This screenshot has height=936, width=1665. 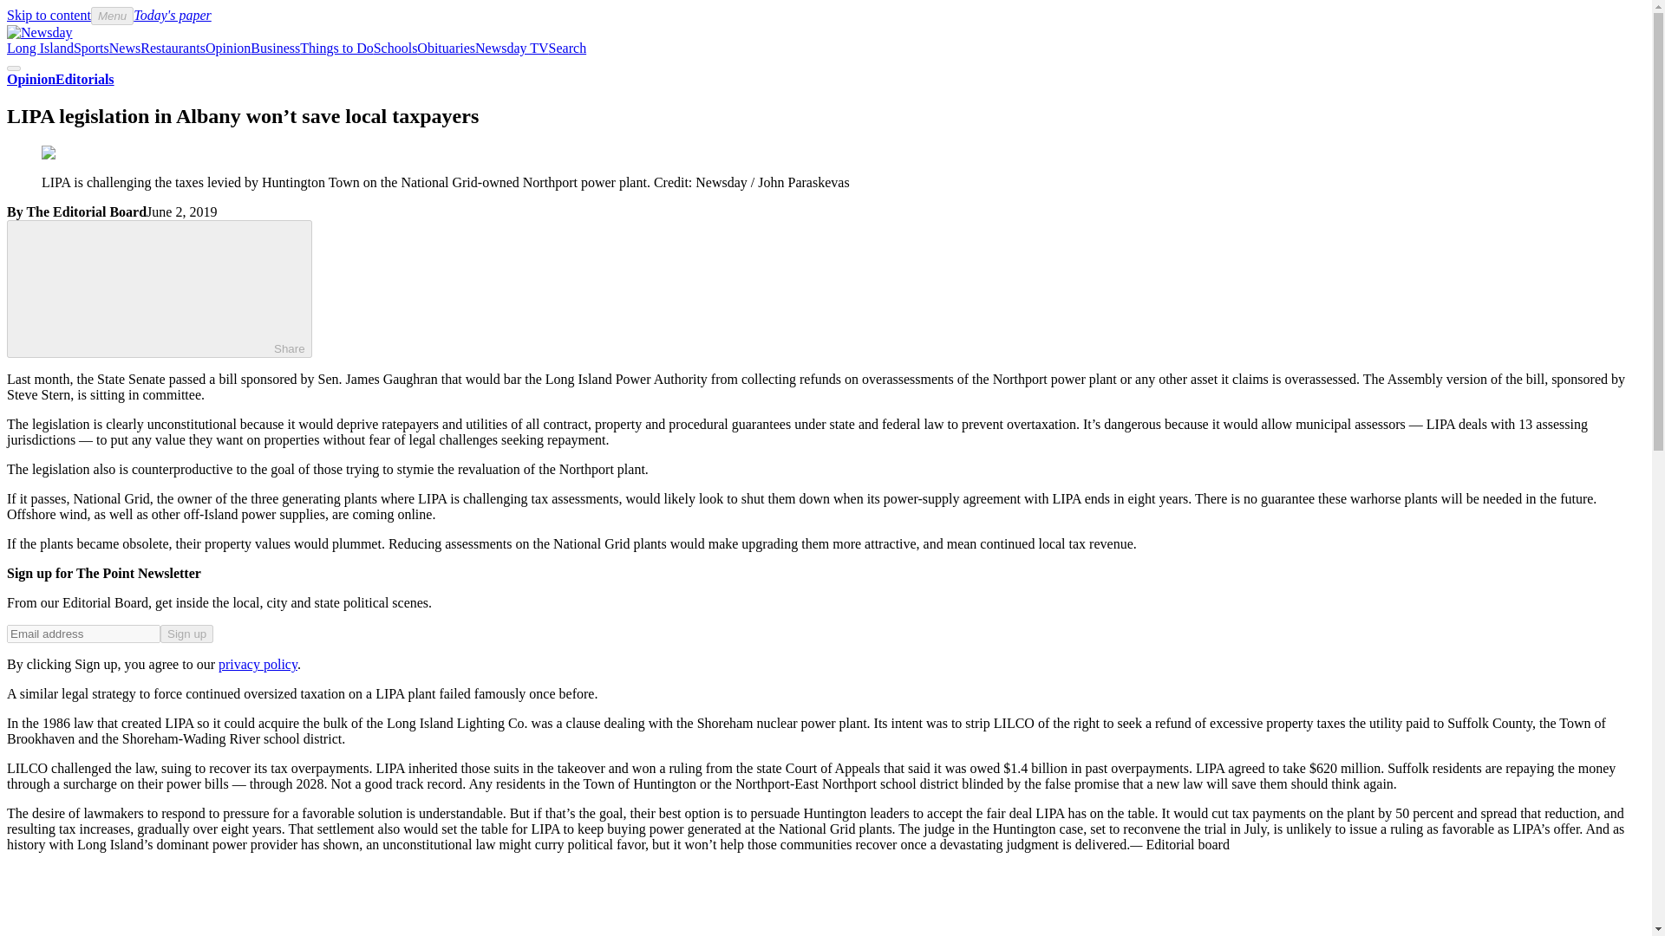 I want to click on Skip to content, so click(x=49, y=14).